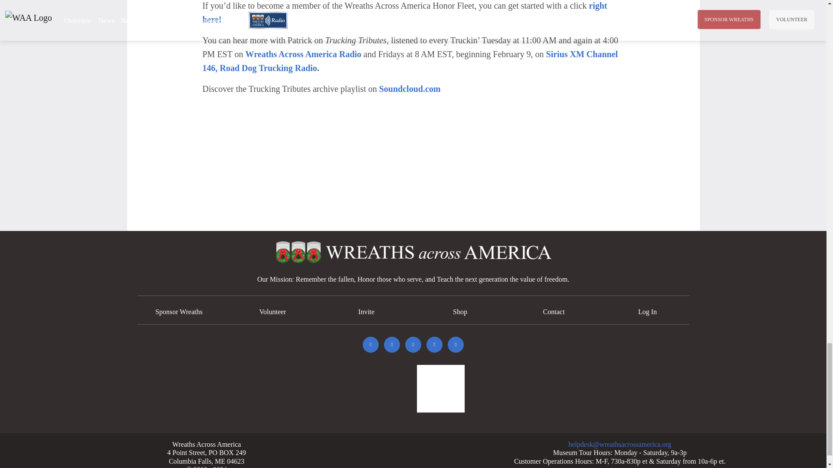 This screenshot has width=833, height=468. What do you see at coordinates (179, 311) in the screenshot?
I see `Sponsor Wreaths` at bounding box center [179, 311].